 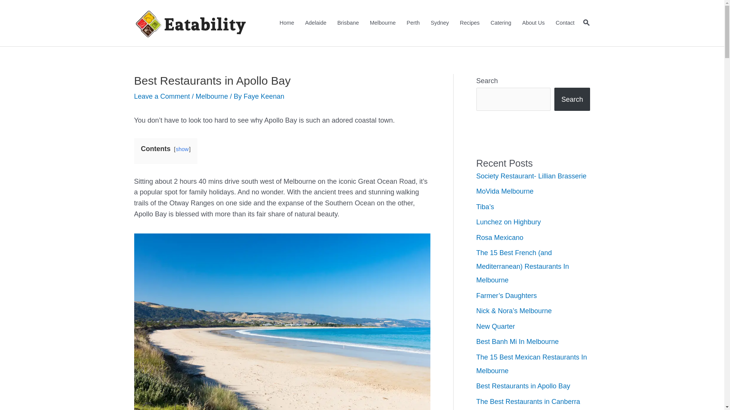 I want to click on show, so click(x=182, y=149).